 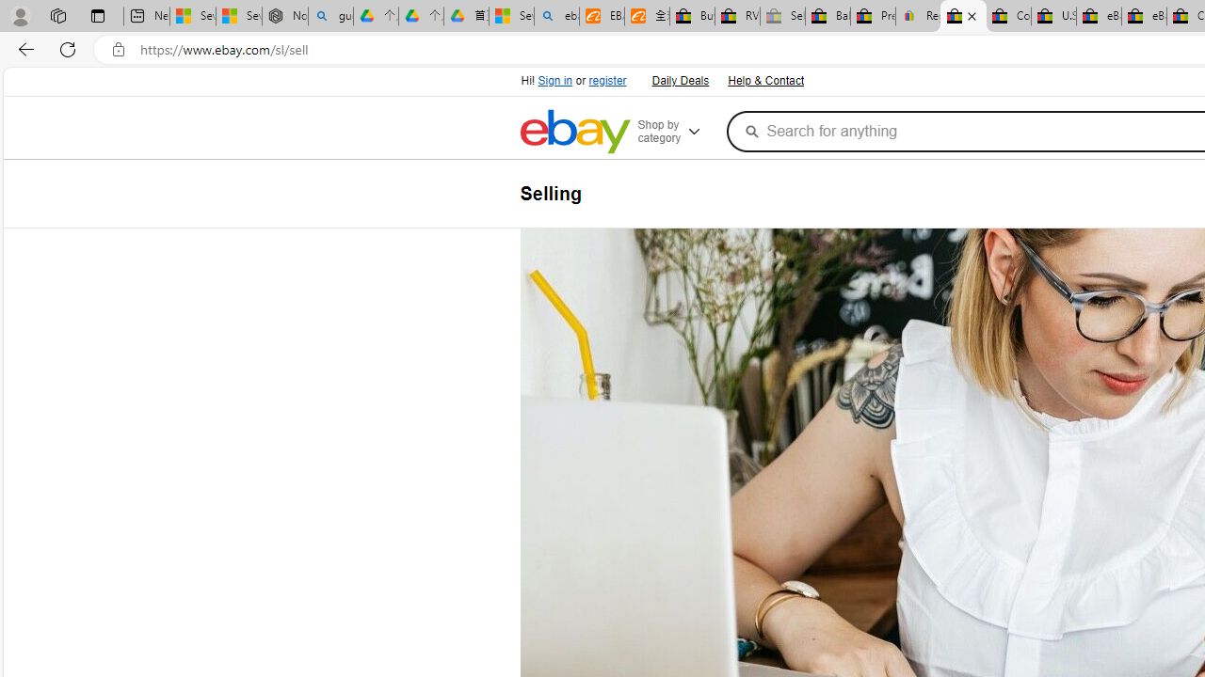 What do you see at coordinates (680, 81) in the screenshot?
I see `Daily Deals` at bounding box center [680, 81].